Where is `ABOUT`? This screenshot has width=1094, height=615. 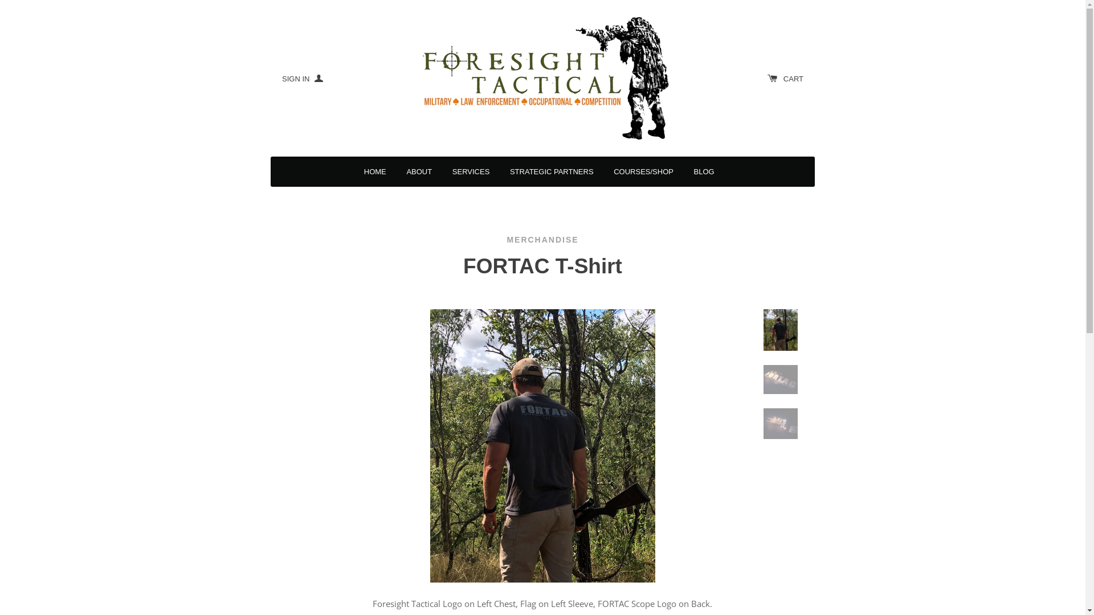
ABOUT is located at coordinates (419, 172).